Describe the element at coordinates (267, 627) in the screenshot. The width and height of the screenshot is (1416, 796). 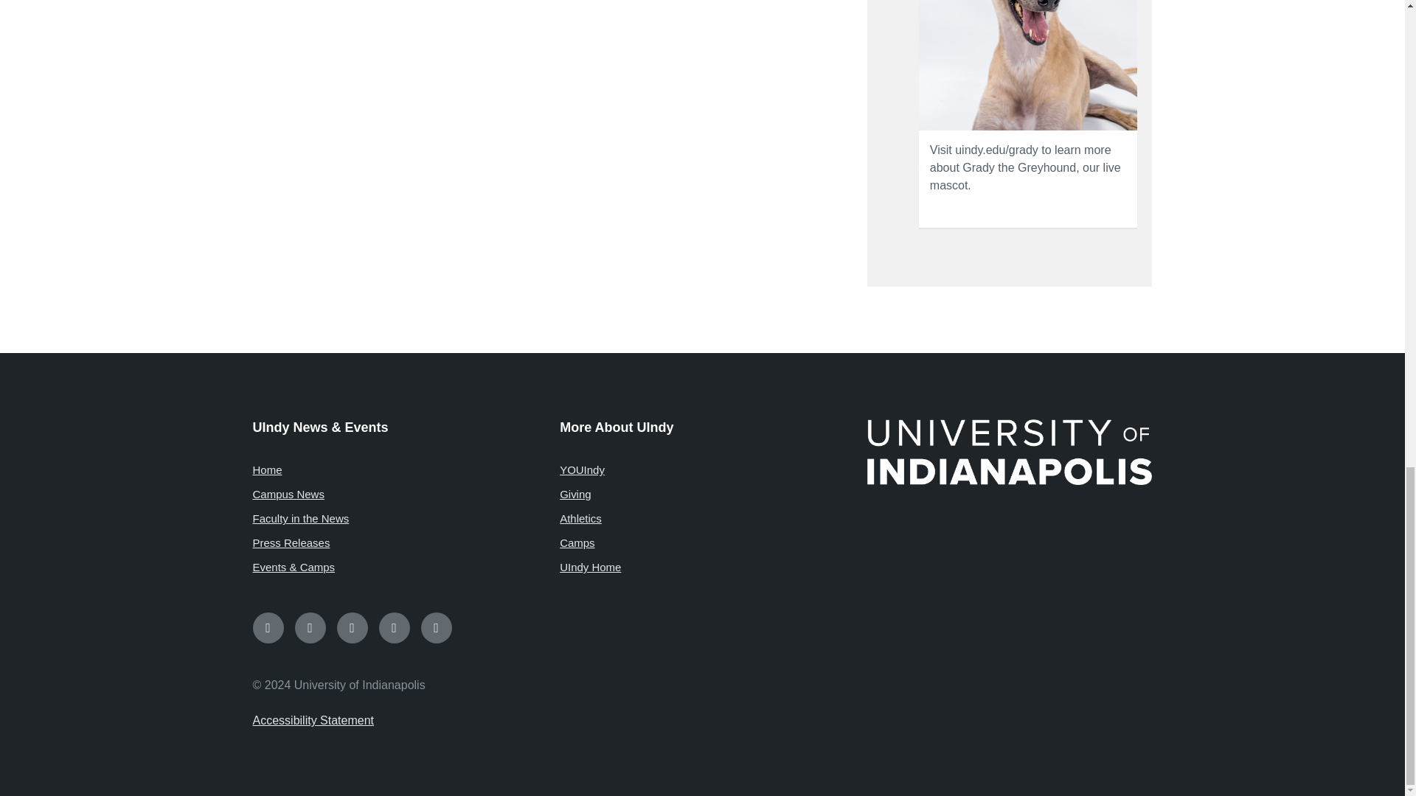
I see `Facebook` at that location.